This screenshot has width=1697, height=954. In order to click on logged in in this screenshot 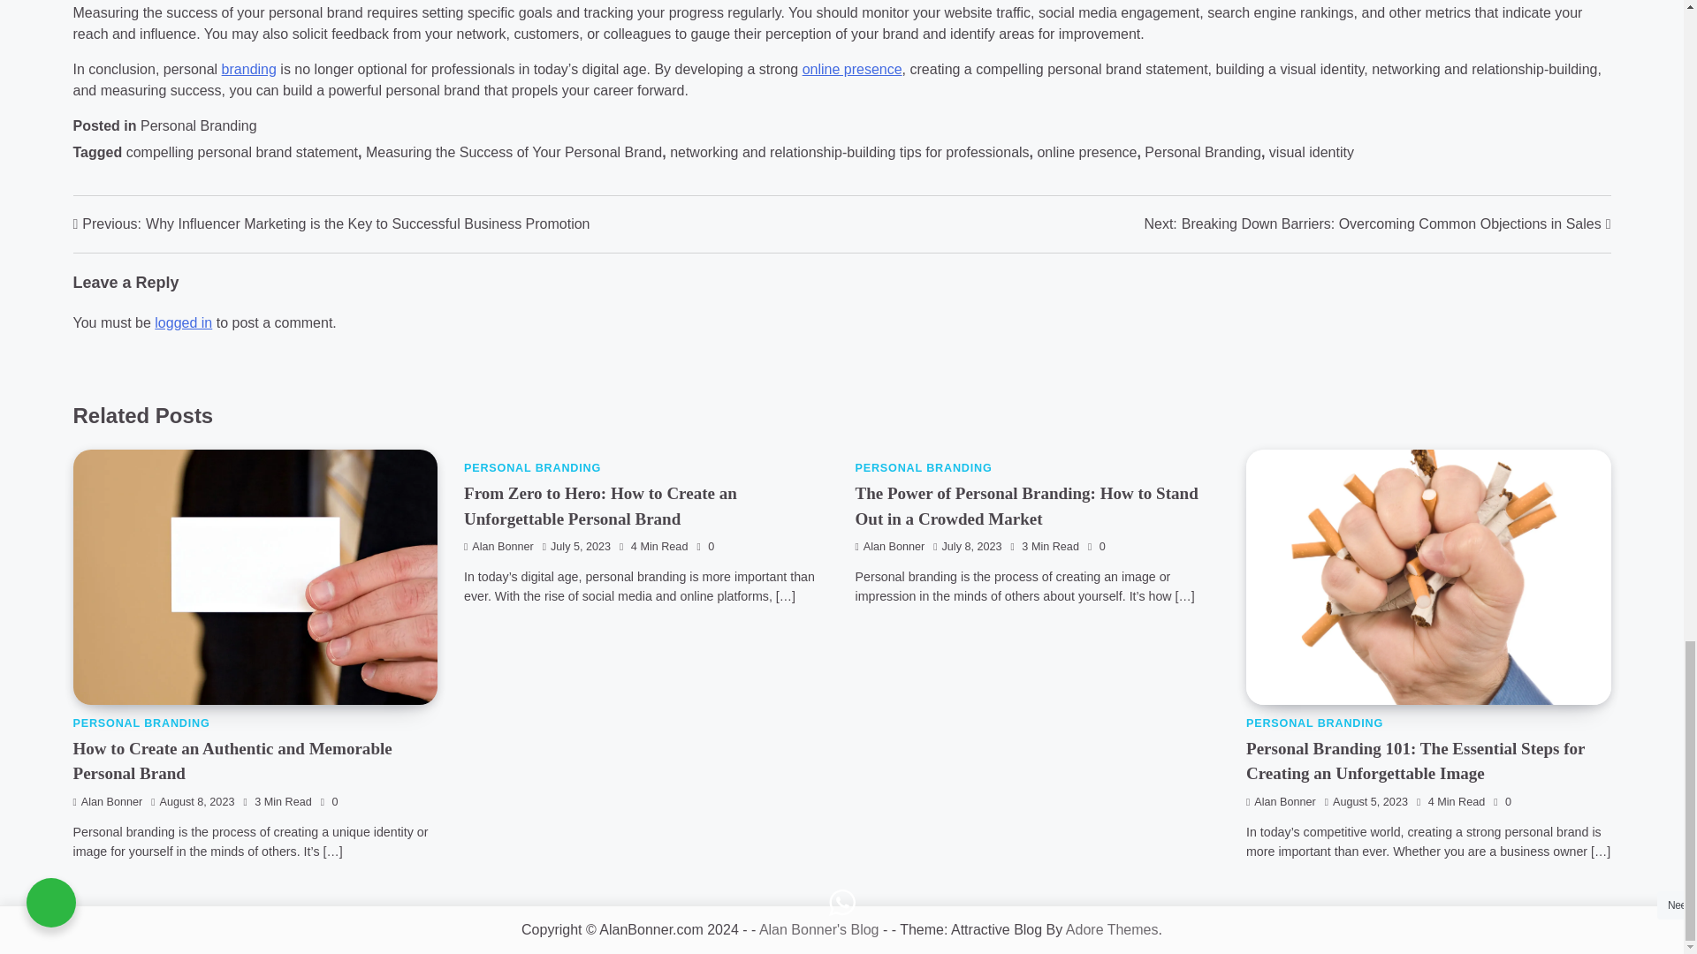, I will do `click(183, 322)`.